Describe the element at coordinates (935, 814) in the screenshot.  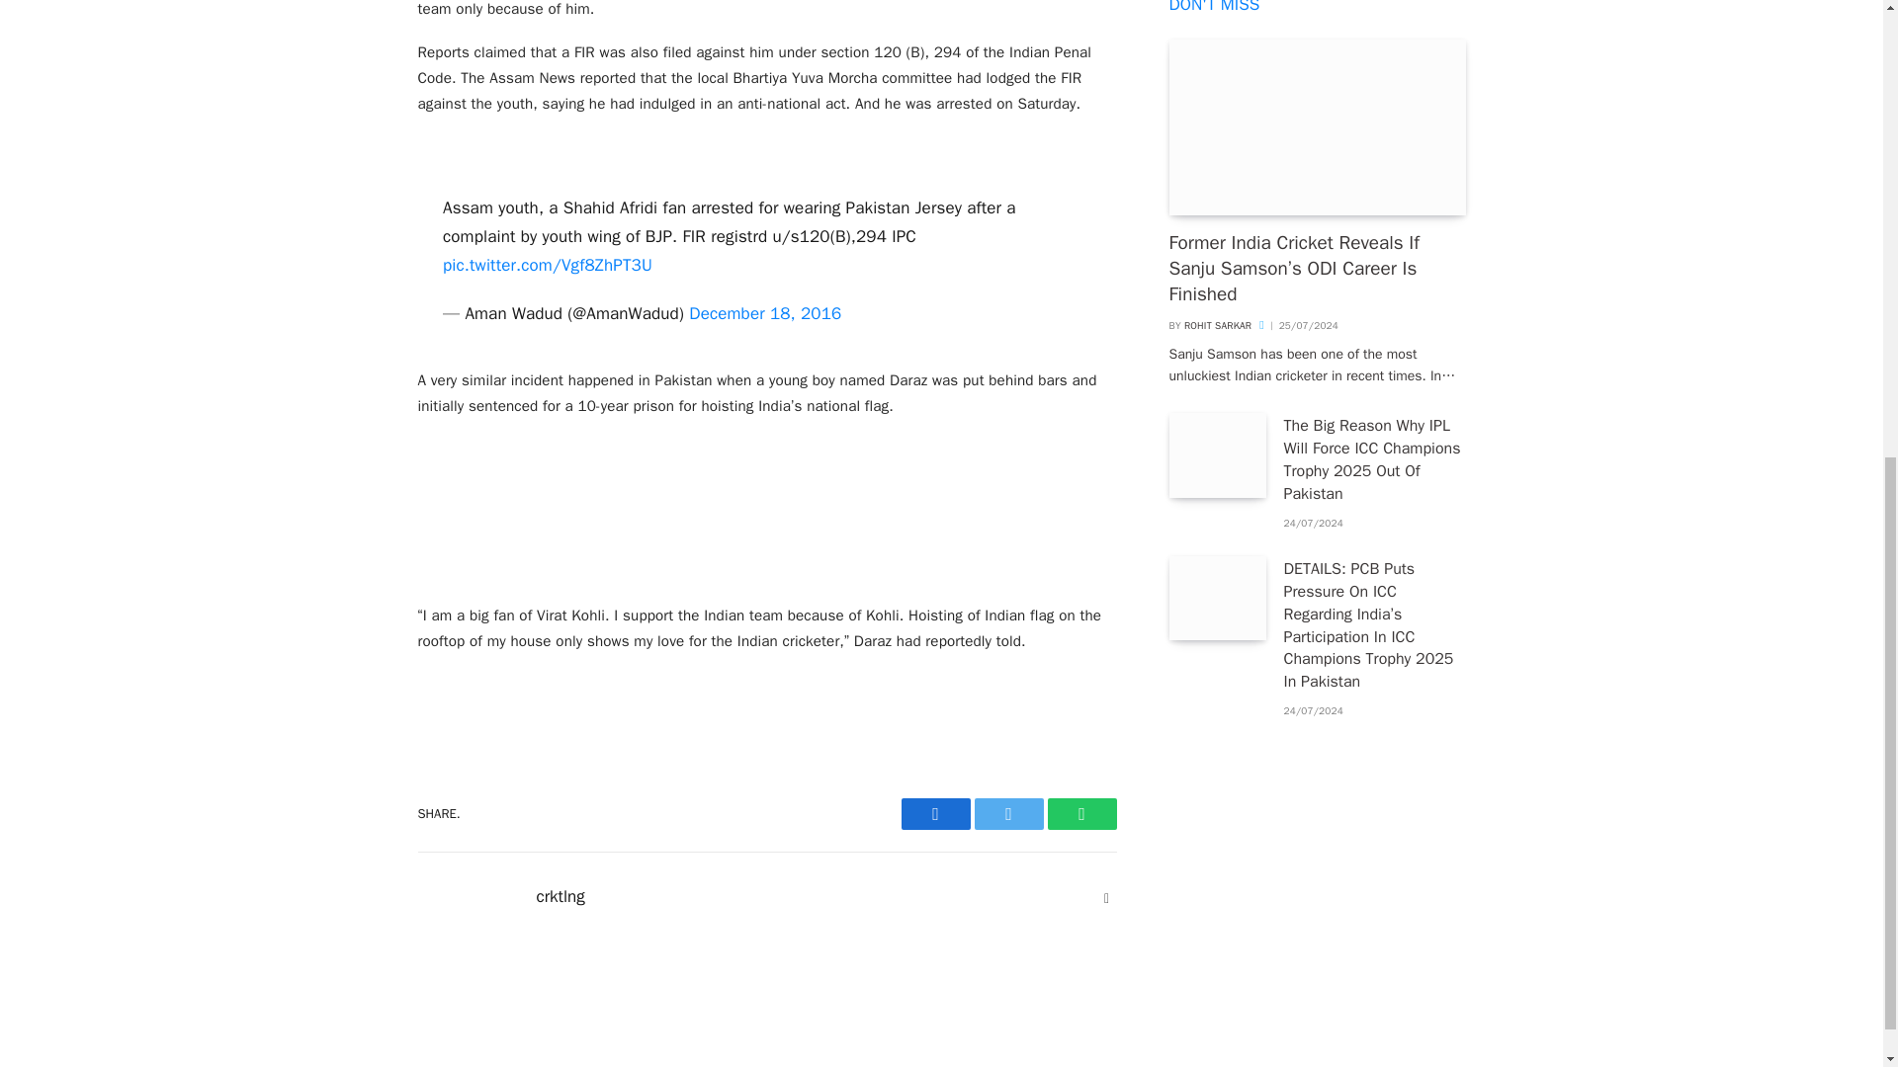
I see `Facebook` at that location.